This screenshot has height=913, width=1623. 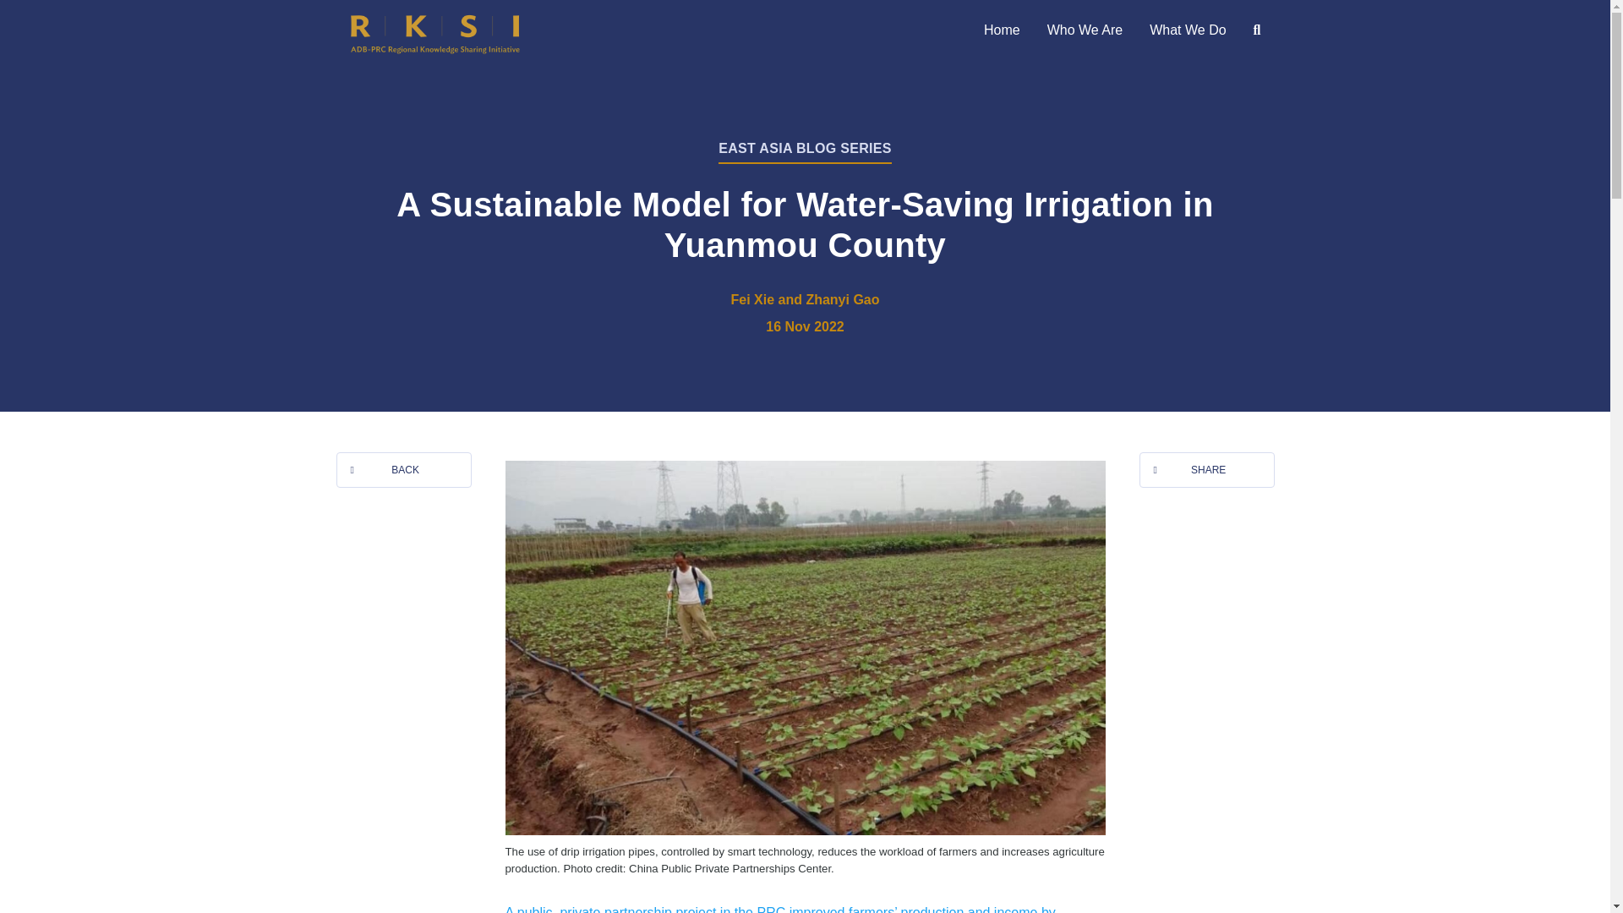 What do you see at coordinates (1188, 30) in the screenshot?
I see `What We Do` at bounding box center [1188, 30].